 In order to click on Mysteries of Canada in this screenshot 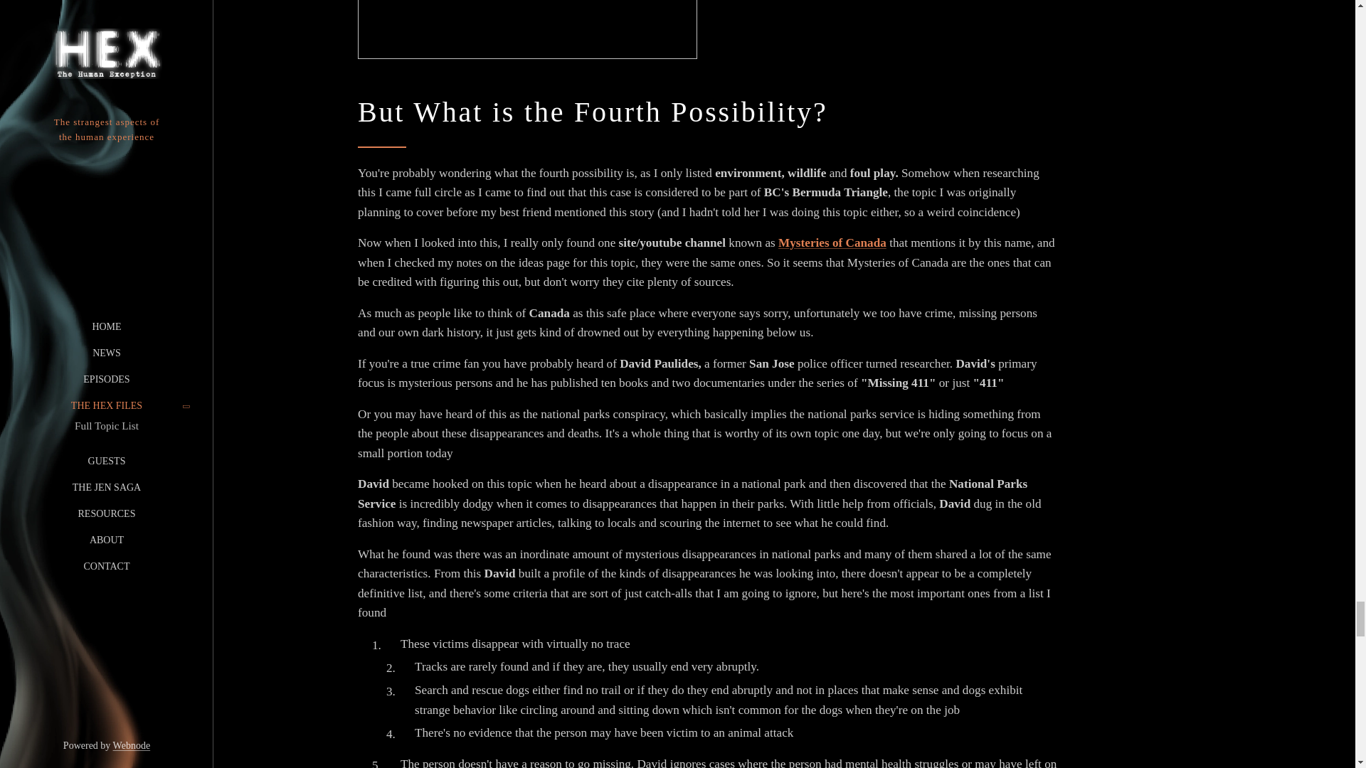, I will do `click(832, 243)`.